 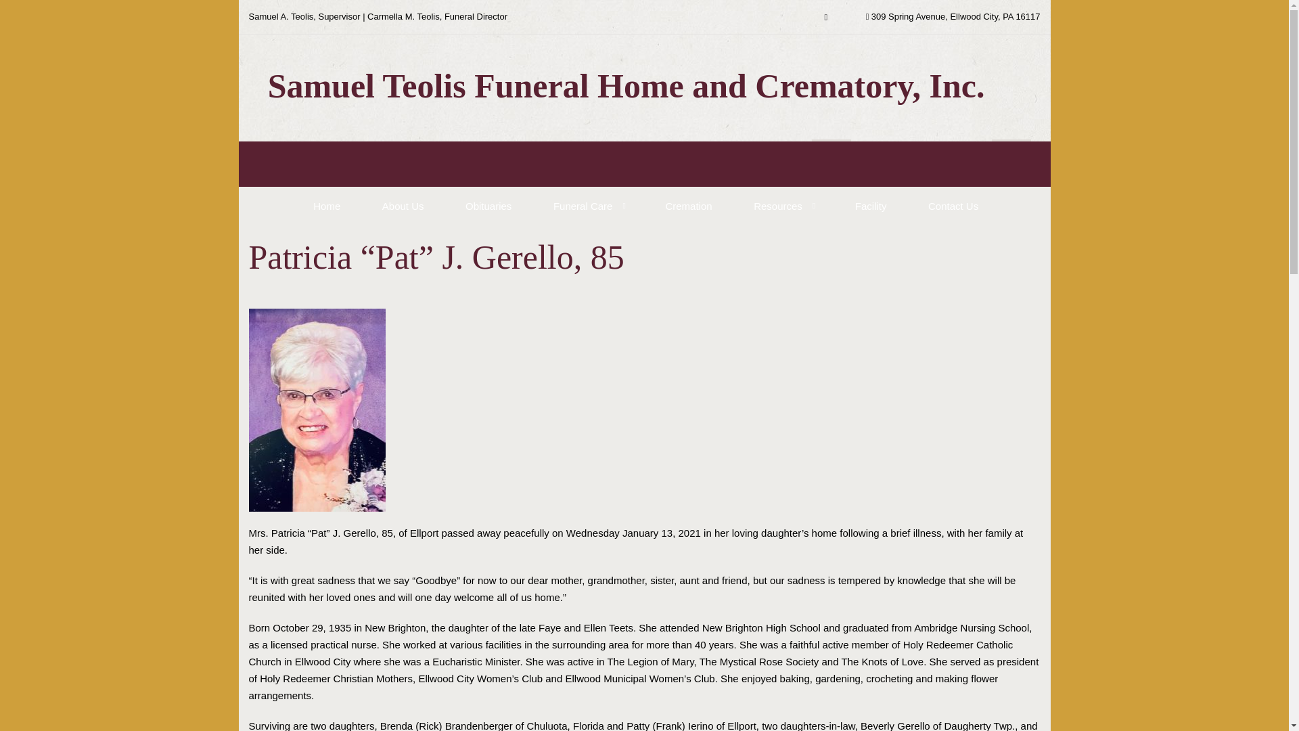 I want to click on Funeral Care, so click(x=580, y=205).